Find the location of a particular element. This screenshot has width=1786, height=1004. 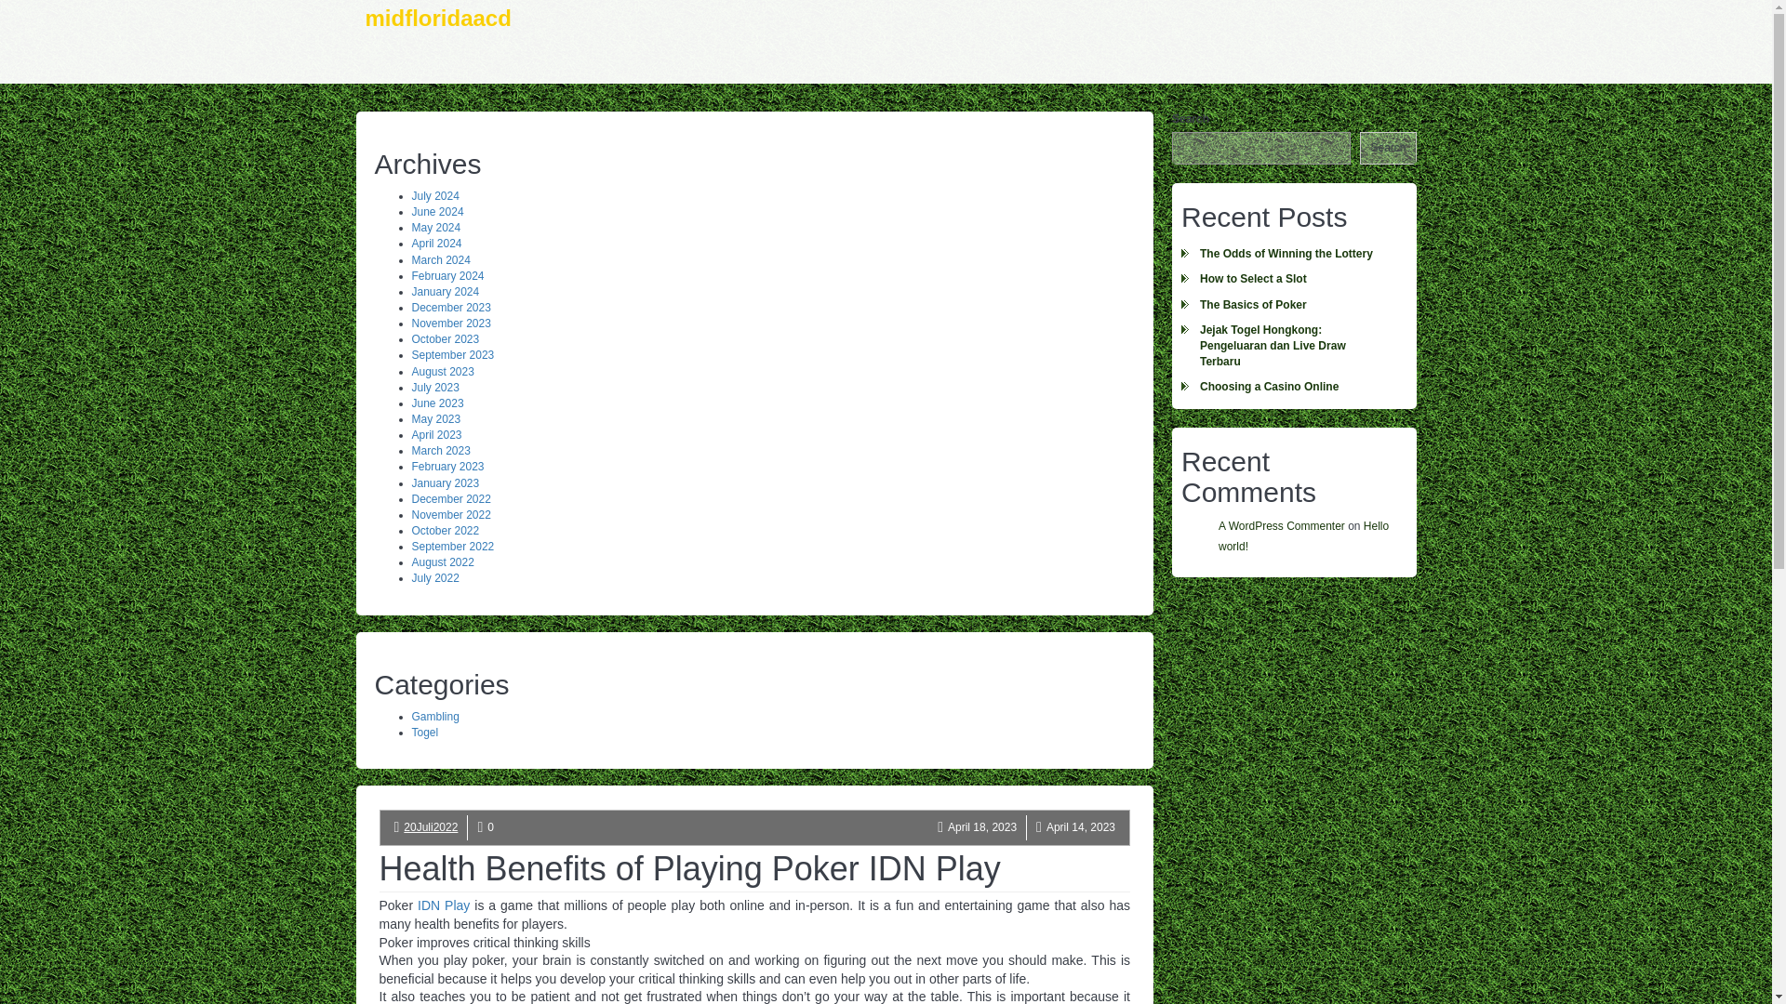

Togel is located at coordinates (424, 732).